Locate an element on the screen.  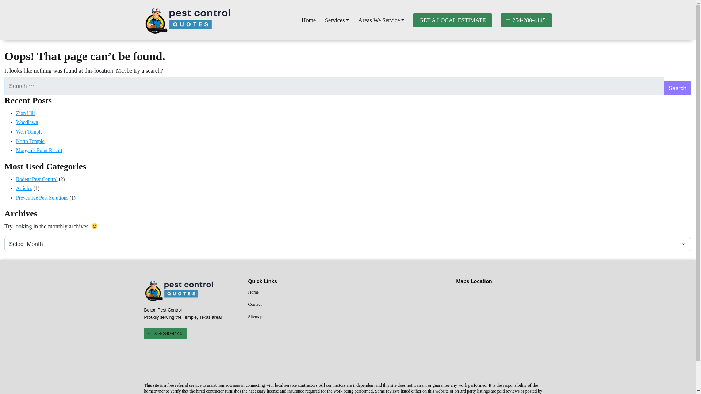
Search is located at coordinates (678, 88).